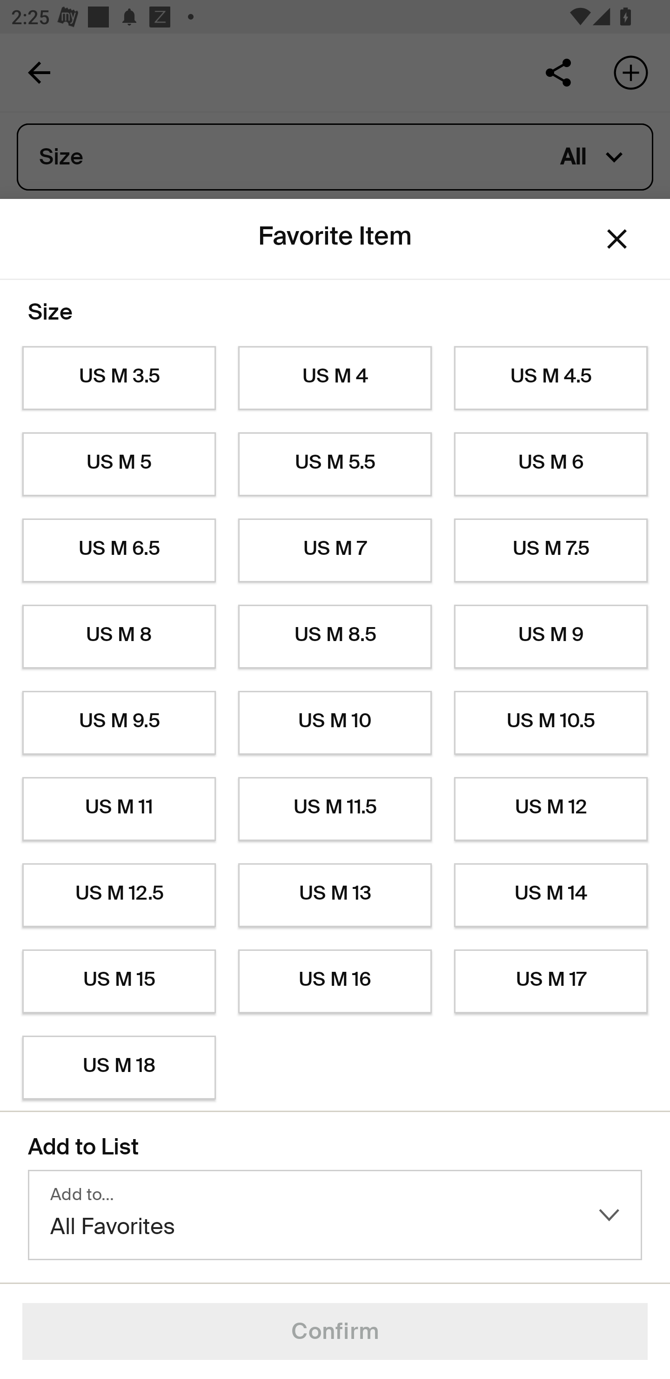 The height and width of the screenshot is (1379, 670). Describe the element at coordinates (551, 809) in the screenshot. I see `US M 12` at that location.